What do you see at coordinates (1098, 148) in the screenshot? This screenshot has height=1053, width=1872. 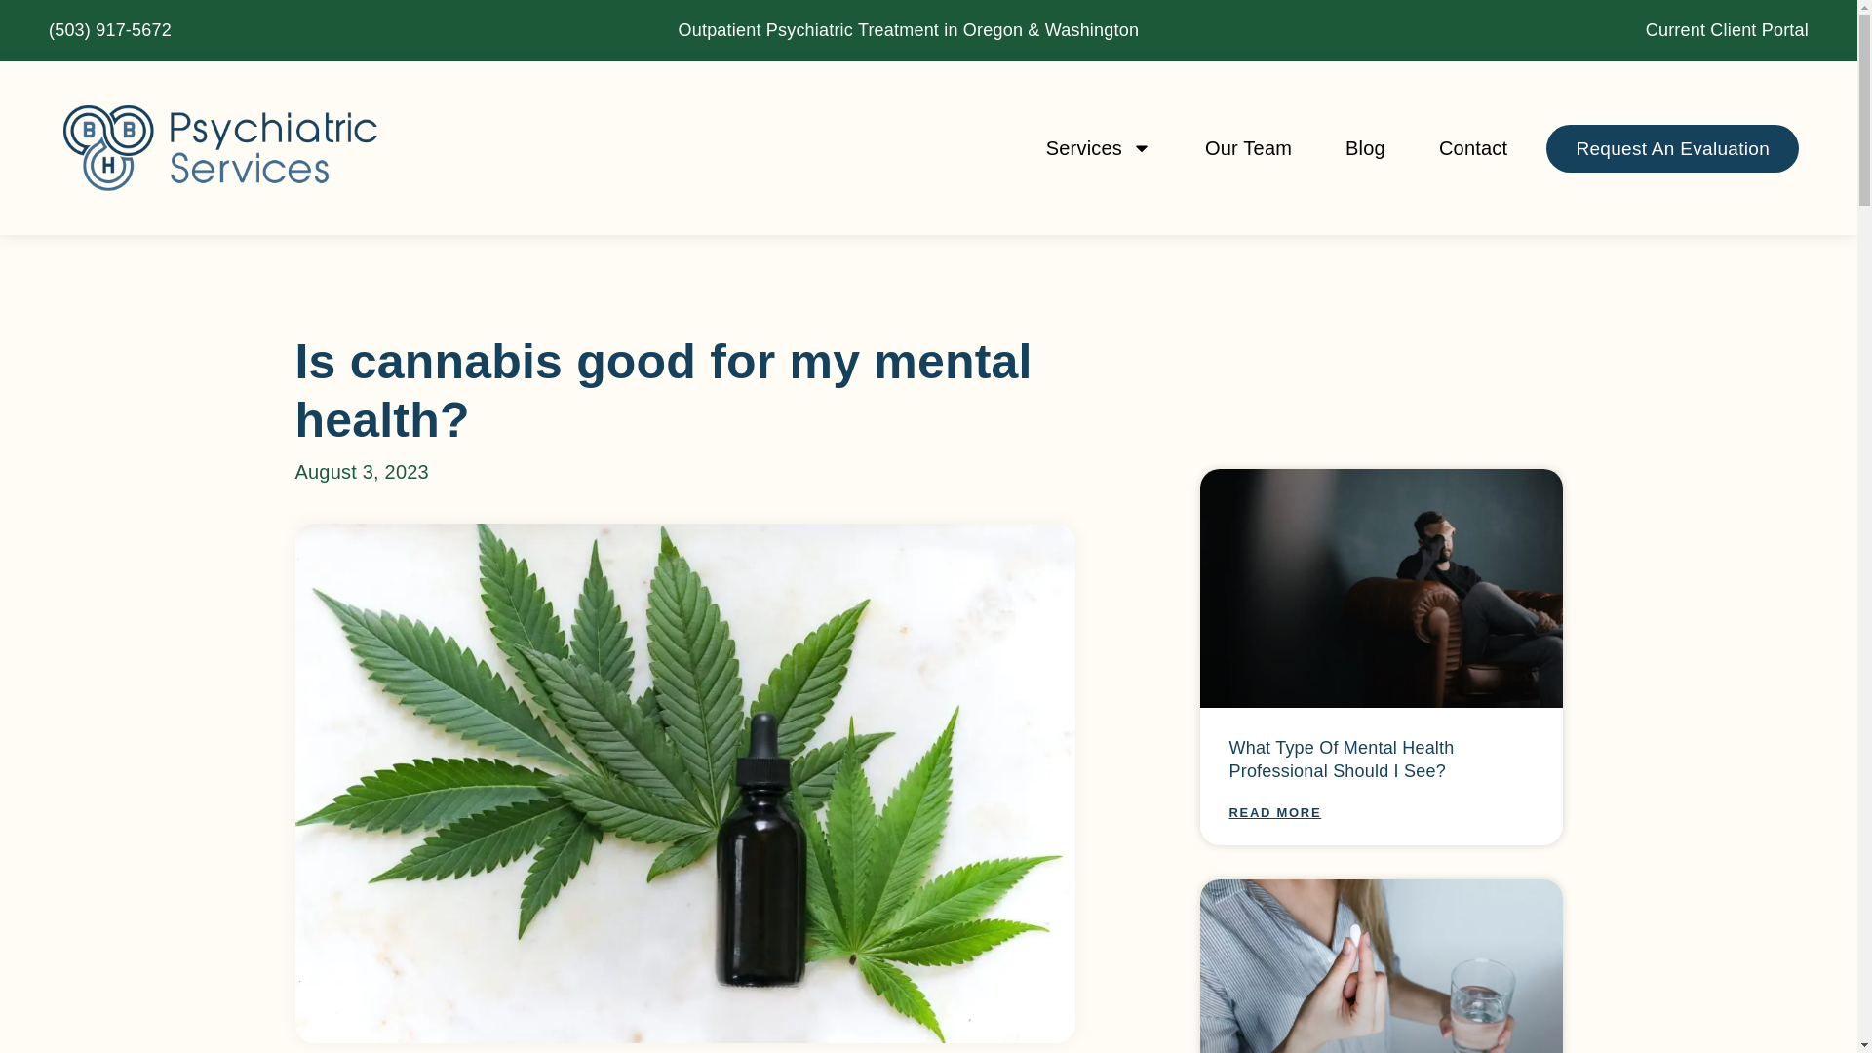 I see `Services` at bounding box center [1098, 148].